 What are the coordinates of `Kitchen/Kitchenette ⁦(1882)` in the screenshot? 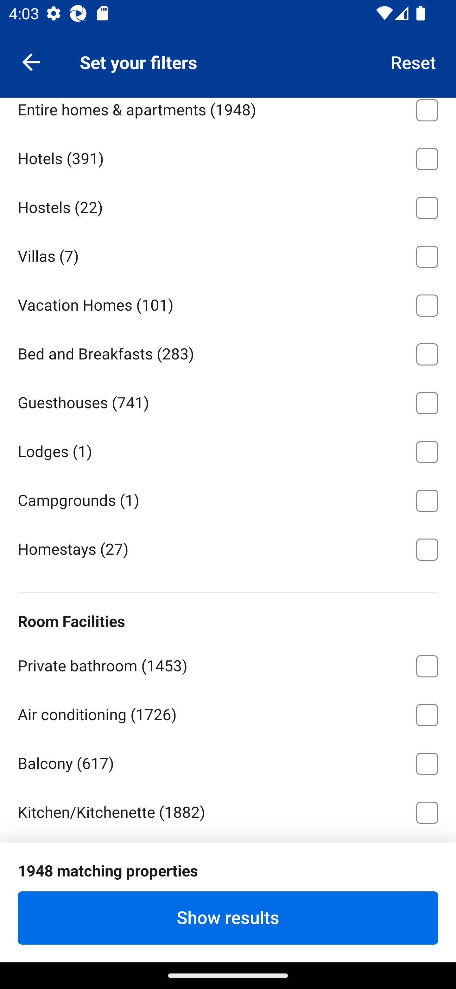 It's located at (228, 810).